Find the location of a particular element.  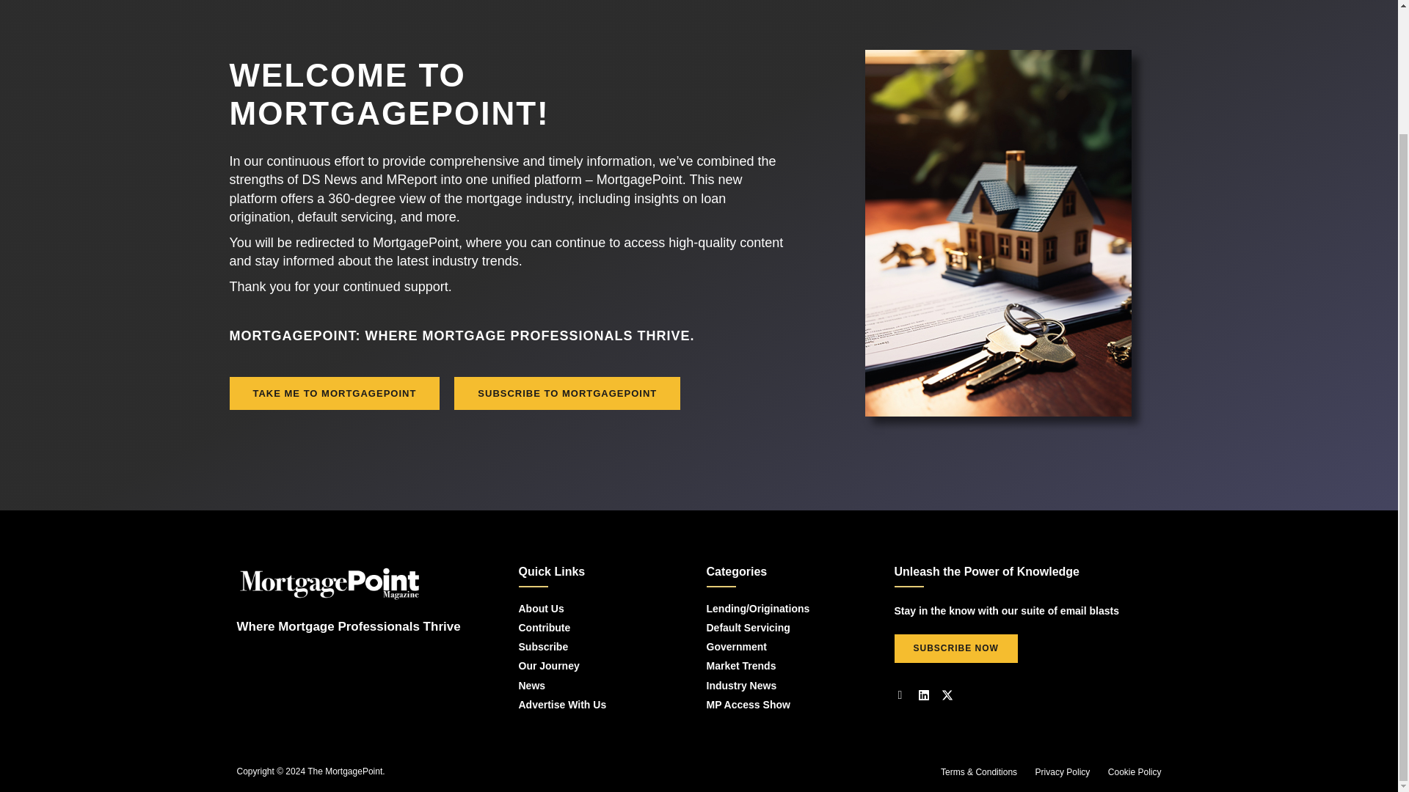

Advertise With Us is located at coordinates (593, 704).